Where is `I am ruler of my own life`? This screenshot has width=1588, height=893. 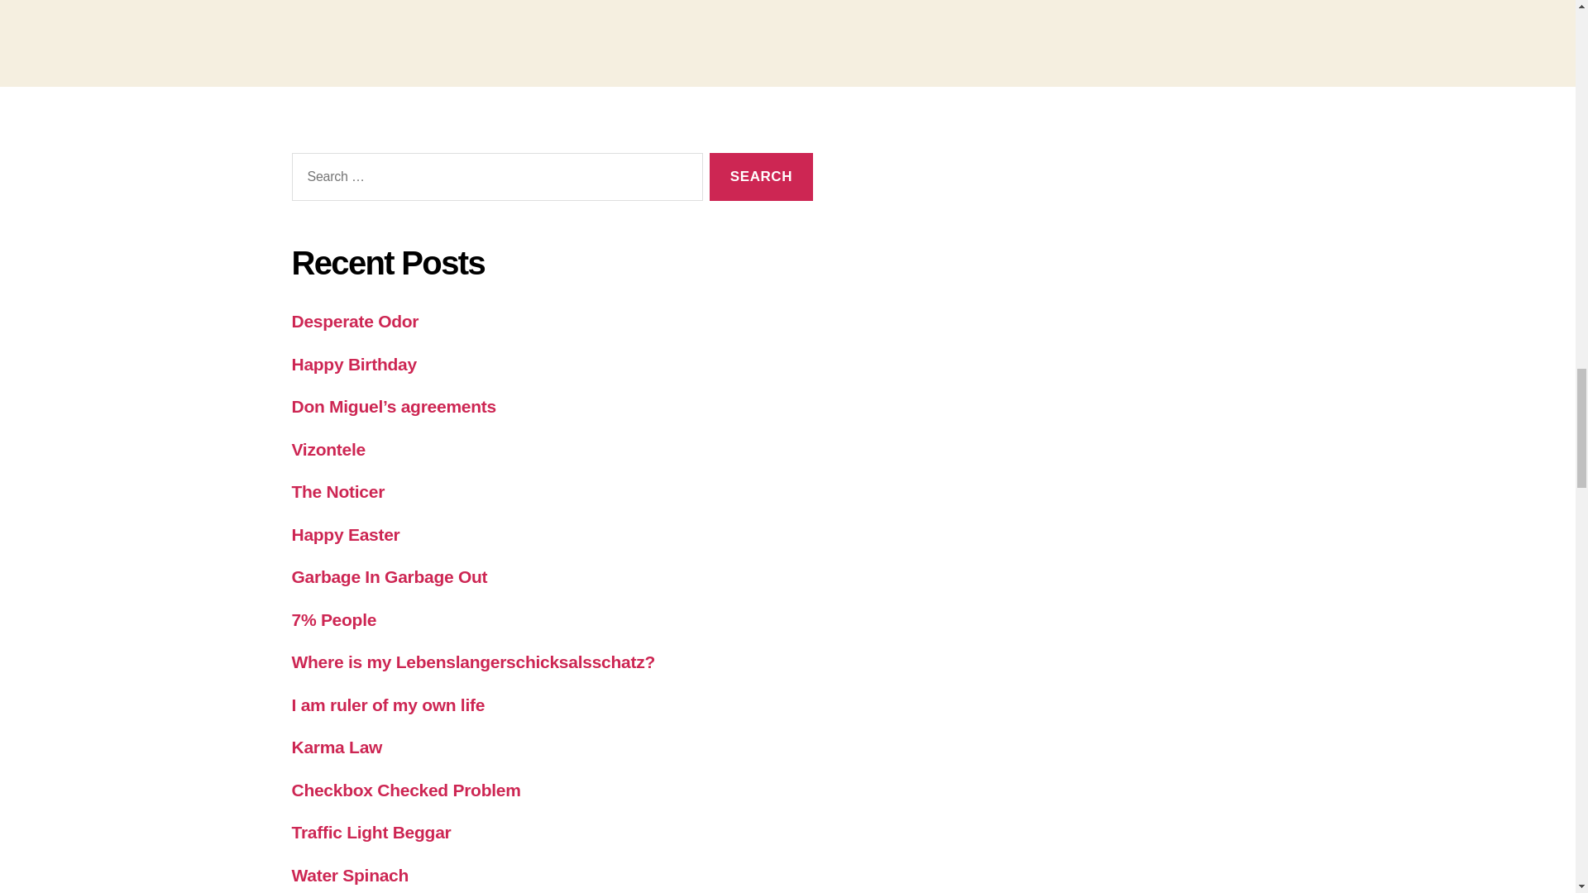
I am ruler of my own life is located at coordinates (387, 704).